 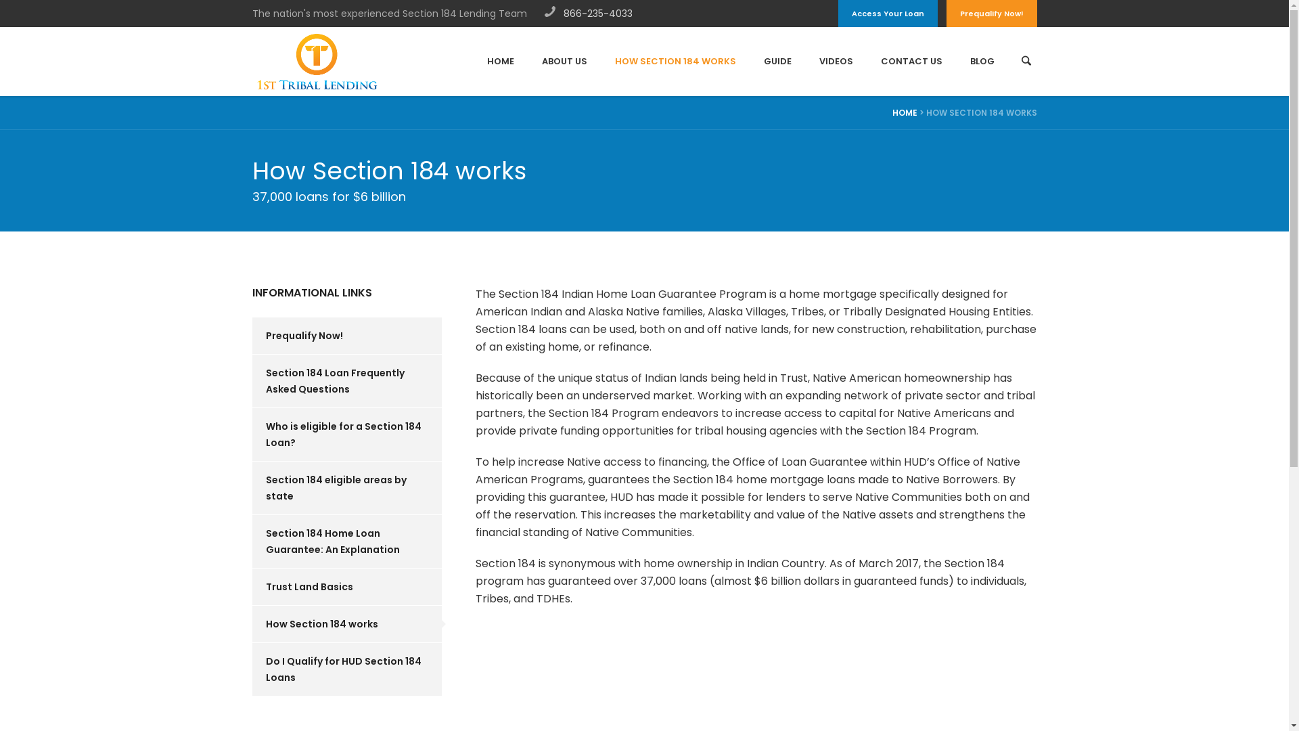 I want to click on VIDEOS, so click(x=836, y=62).